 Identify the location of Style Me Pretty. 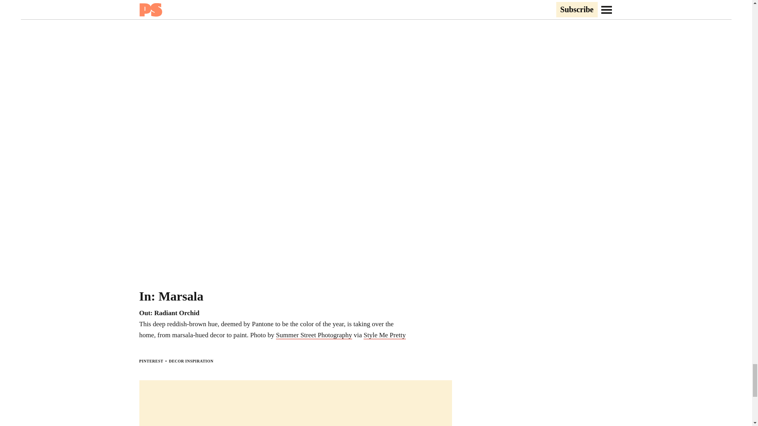
(385, 335).